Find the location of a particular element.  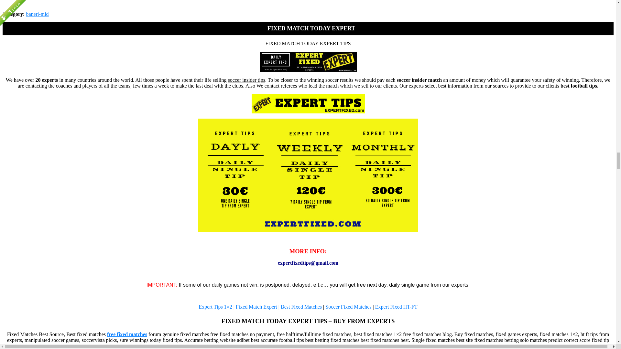

DAILY EXPERT TIPS is located at coordinates (308, 61).